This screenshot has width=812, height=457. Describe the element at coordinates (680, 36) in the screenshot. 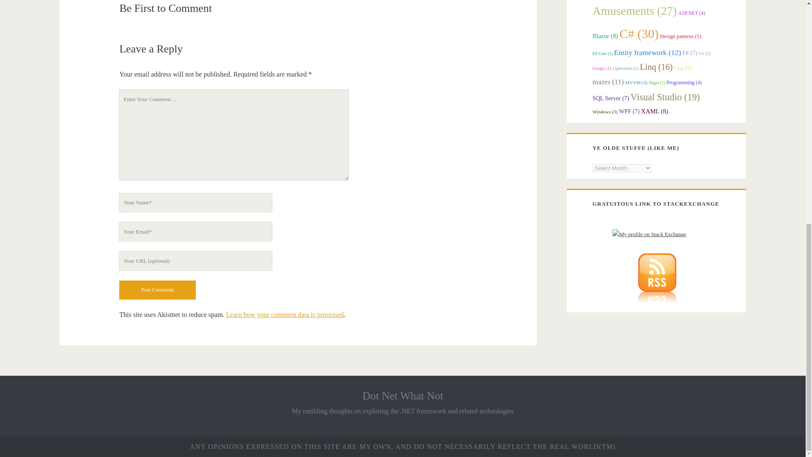

I see `5 topics` at that location.